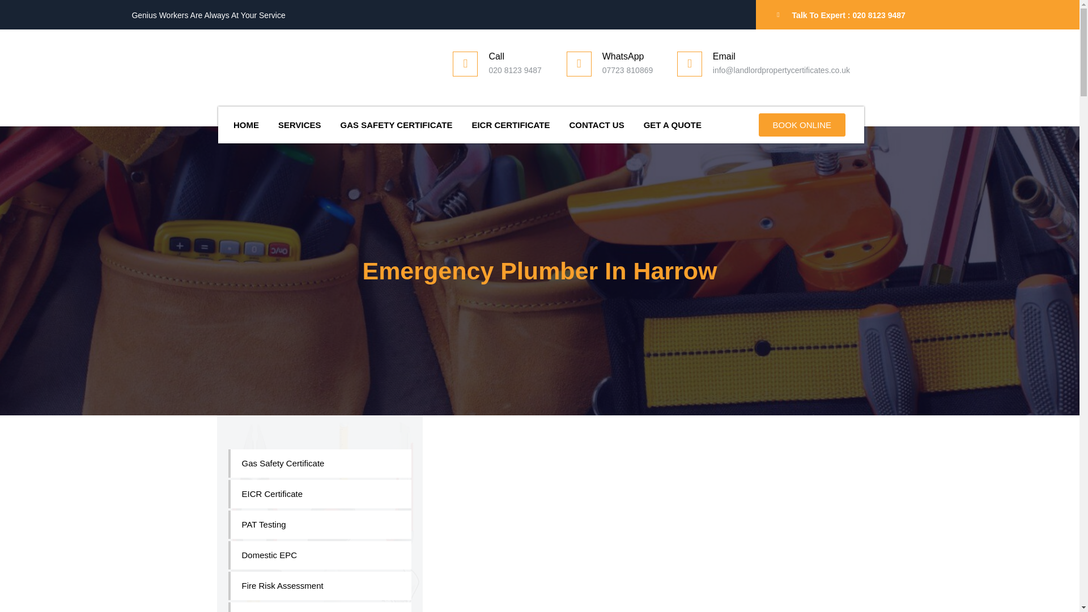 Image resolution: width=1088 pixels, height=612 pixels. Describe the element at coordinates (510, 125) in the screenshot. I see `EICR CERTIFICATE` at that location.